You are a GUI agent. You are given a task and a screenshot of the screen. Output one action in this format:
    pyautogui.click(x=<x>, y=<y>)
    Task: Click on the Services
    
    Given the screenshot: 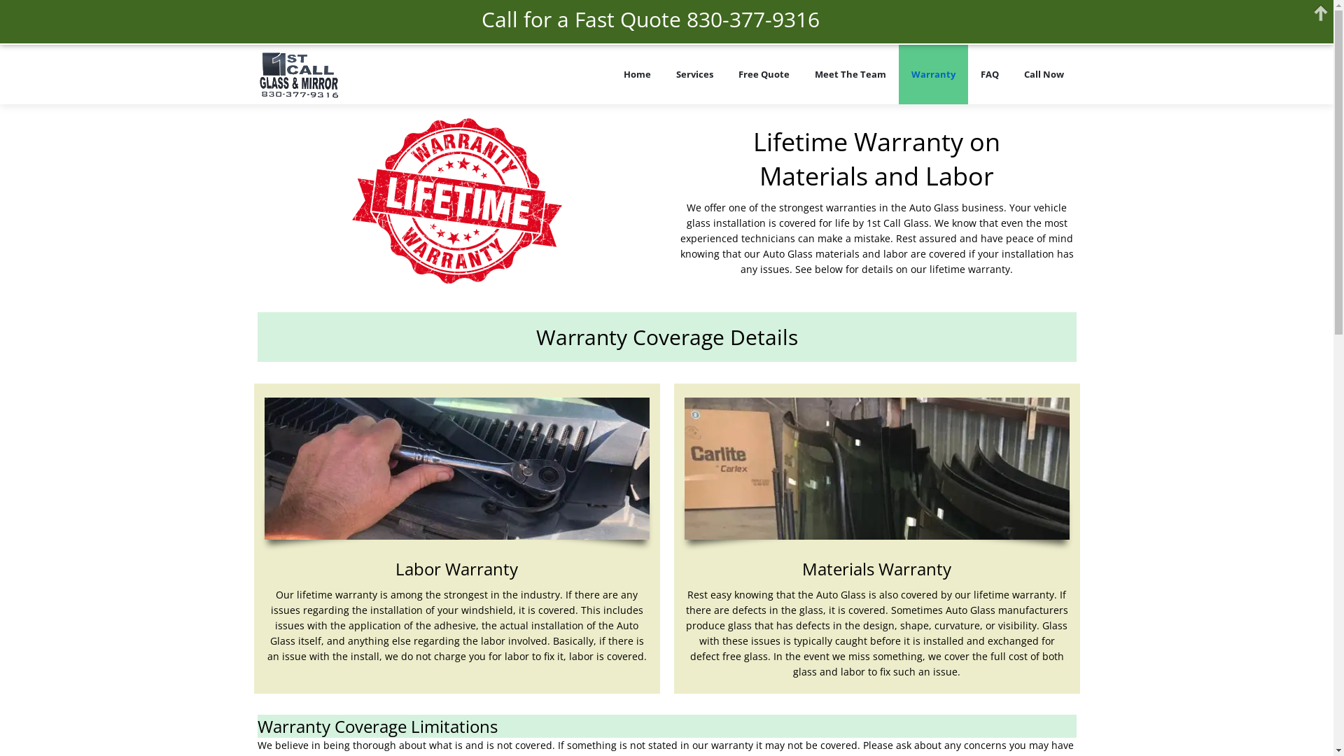 What is the action you would take?
    pyautogui.click(x=694, y=74)
    